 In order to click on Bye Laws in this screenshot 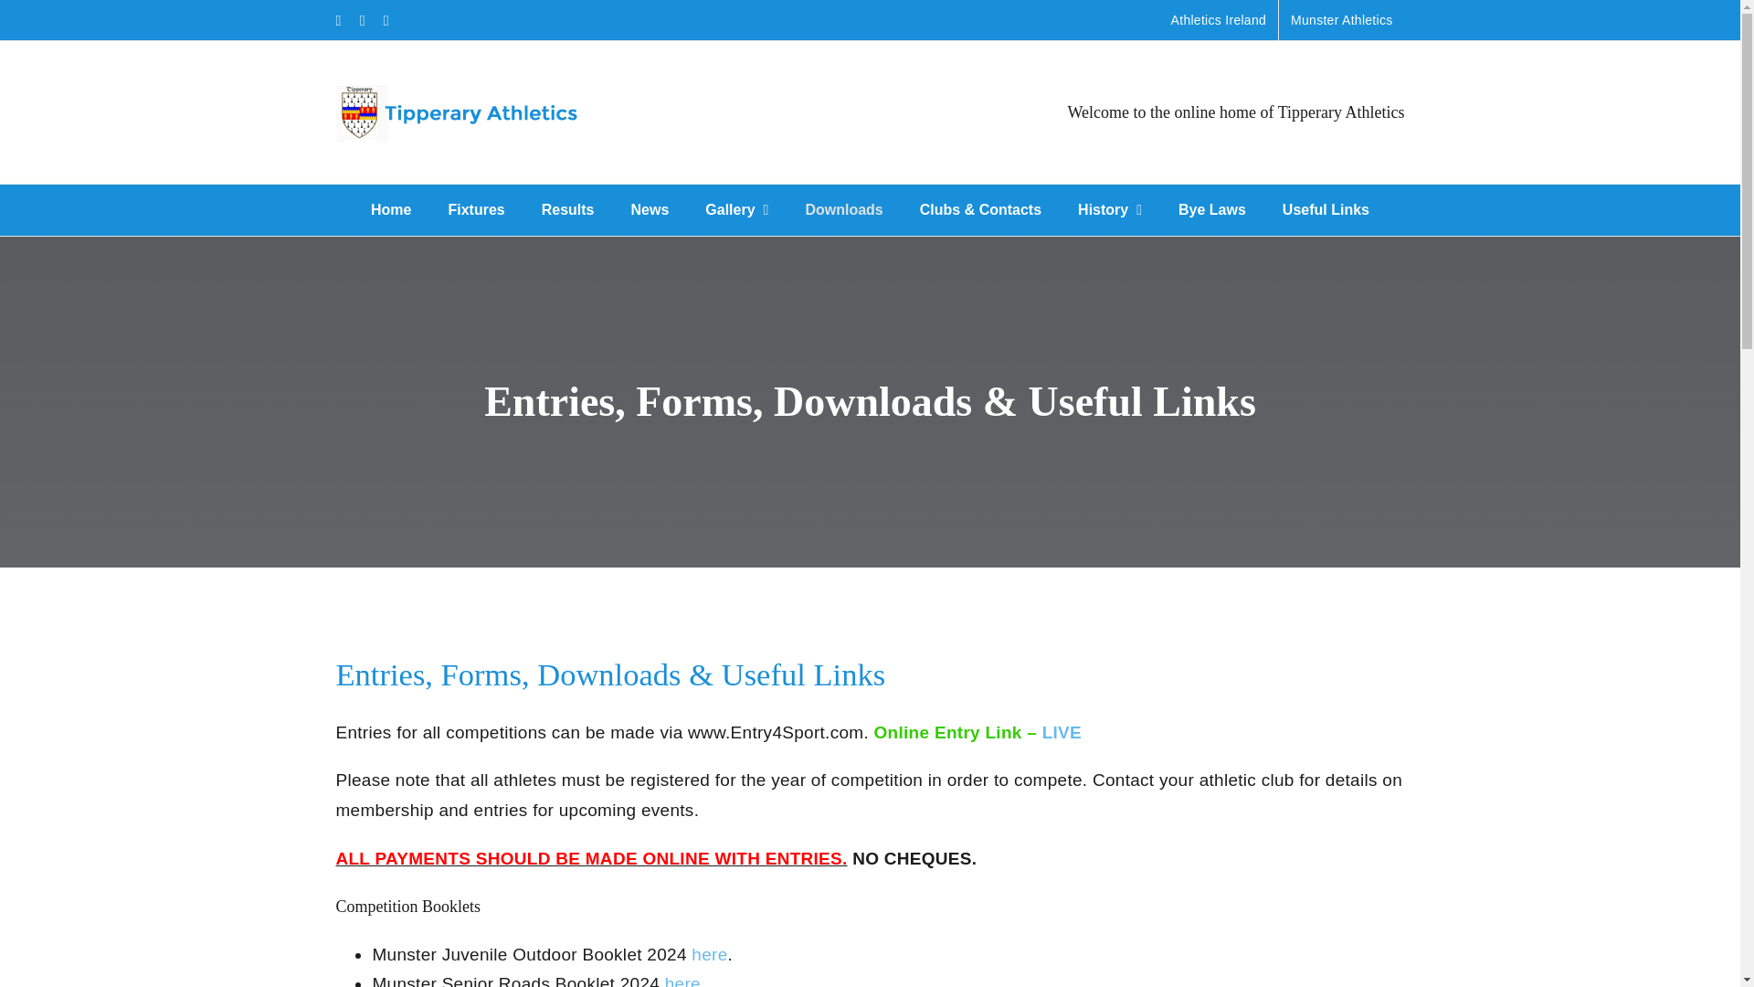, I will do `click(1211, 210)`.